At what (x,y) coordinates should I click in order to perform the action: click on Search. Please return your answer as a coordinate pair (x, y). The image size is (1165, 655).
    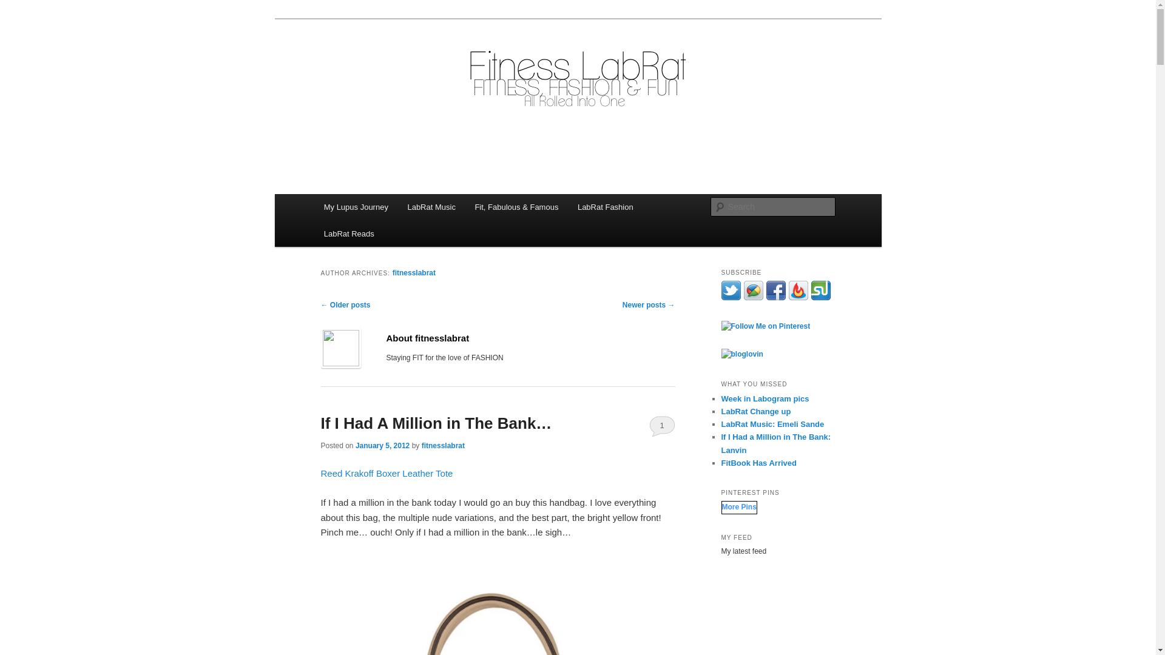
    Looking at the image, I should click on (19, 7).